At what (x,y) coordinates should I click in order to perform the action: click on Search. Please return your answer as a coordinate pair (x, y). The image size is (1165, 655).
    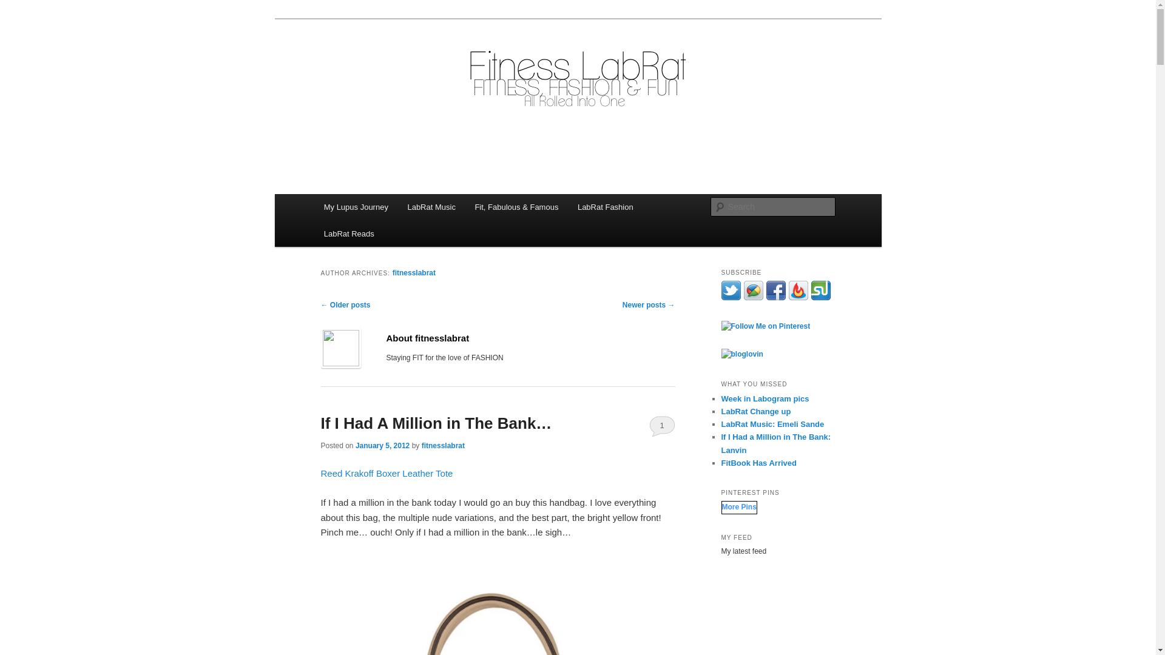
    Looking at the image, I should click on (19, 7).